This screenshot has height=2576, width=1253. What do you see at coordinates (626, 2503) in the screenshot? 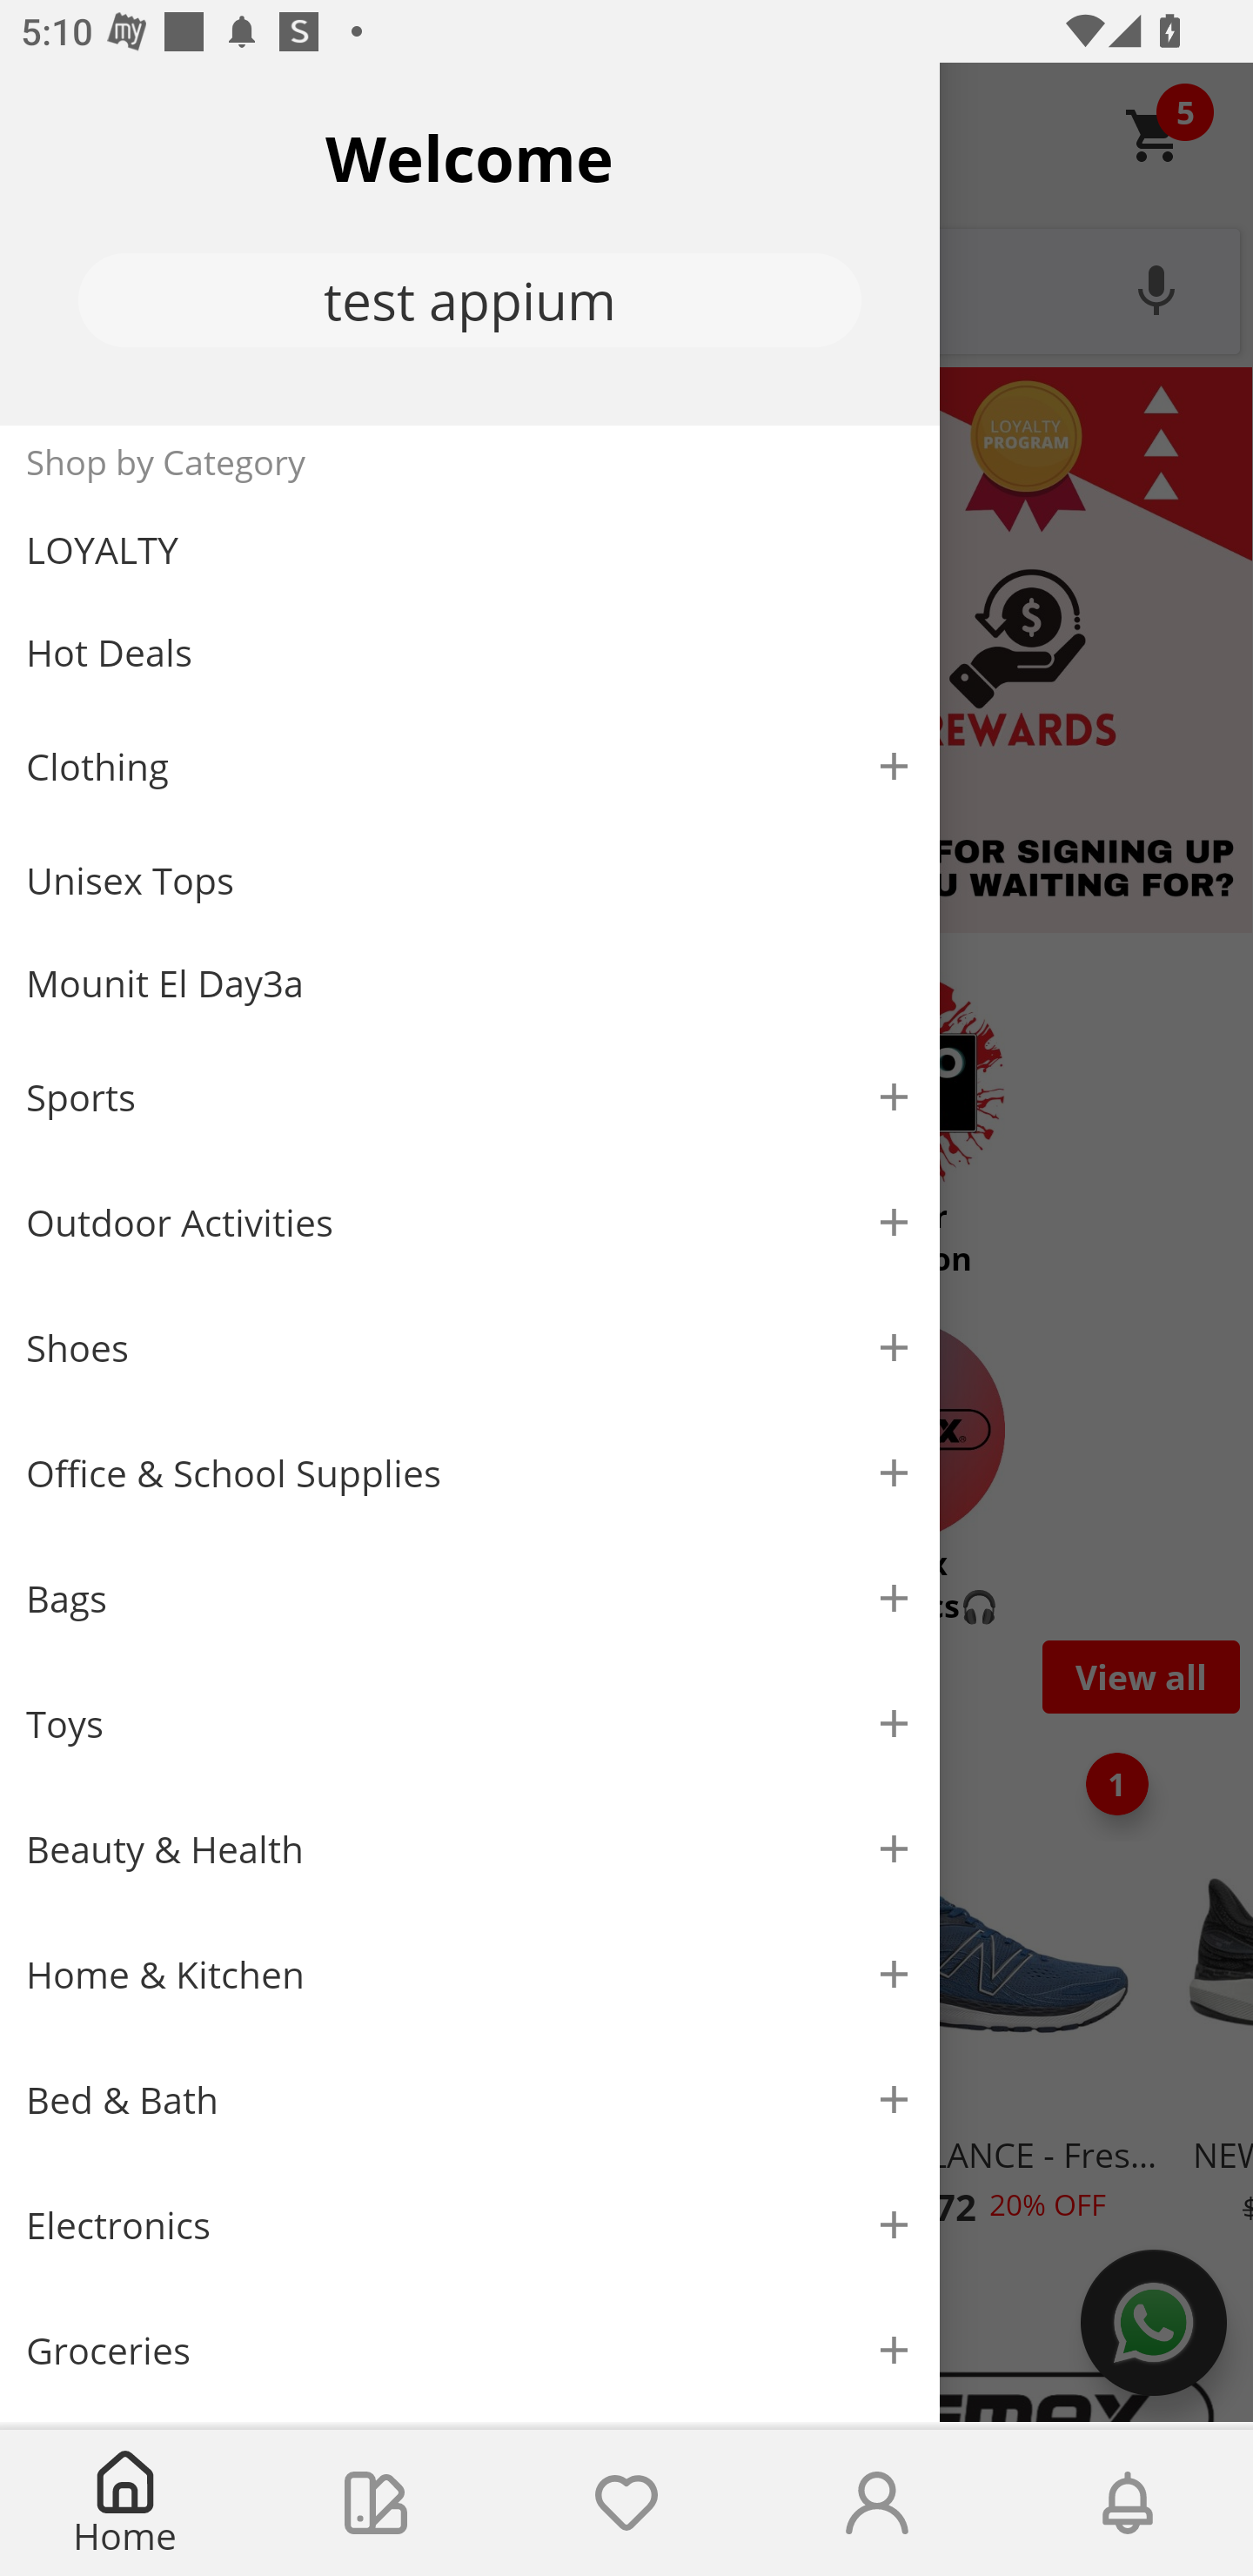
I see `Wishlist` at bounding box center [626, 2503].